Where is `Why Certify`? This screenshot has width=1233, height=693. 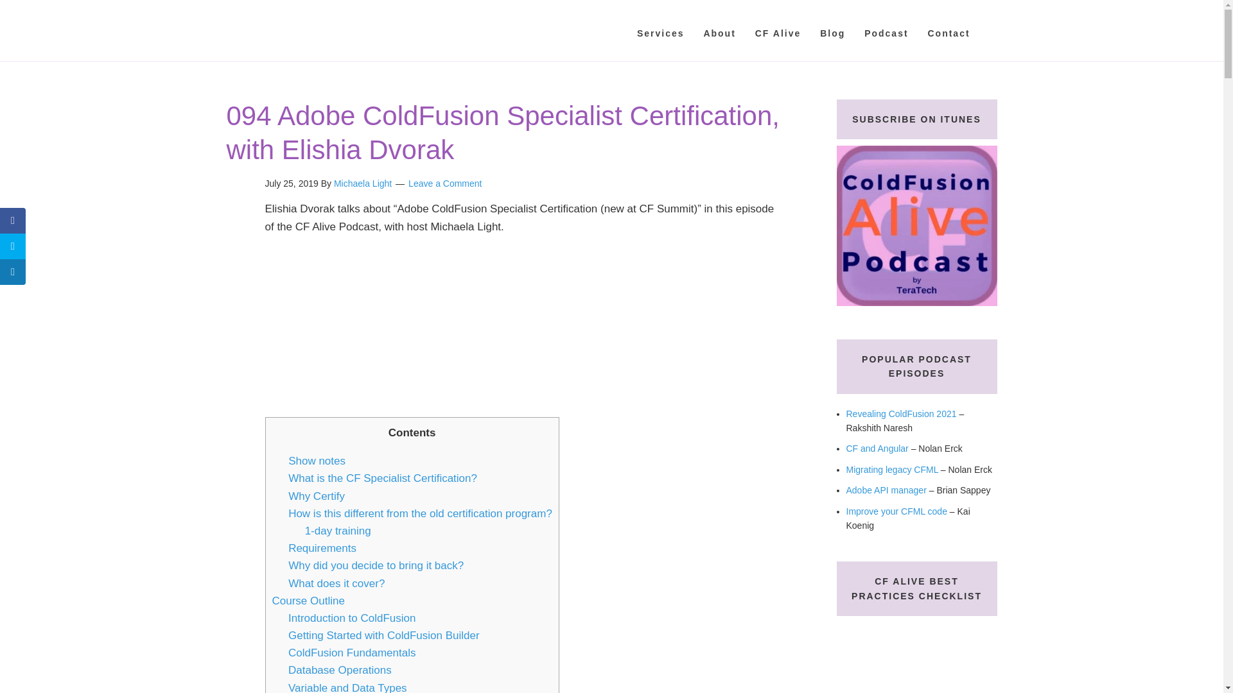
Why Certify is located at coordinates (317, 496).